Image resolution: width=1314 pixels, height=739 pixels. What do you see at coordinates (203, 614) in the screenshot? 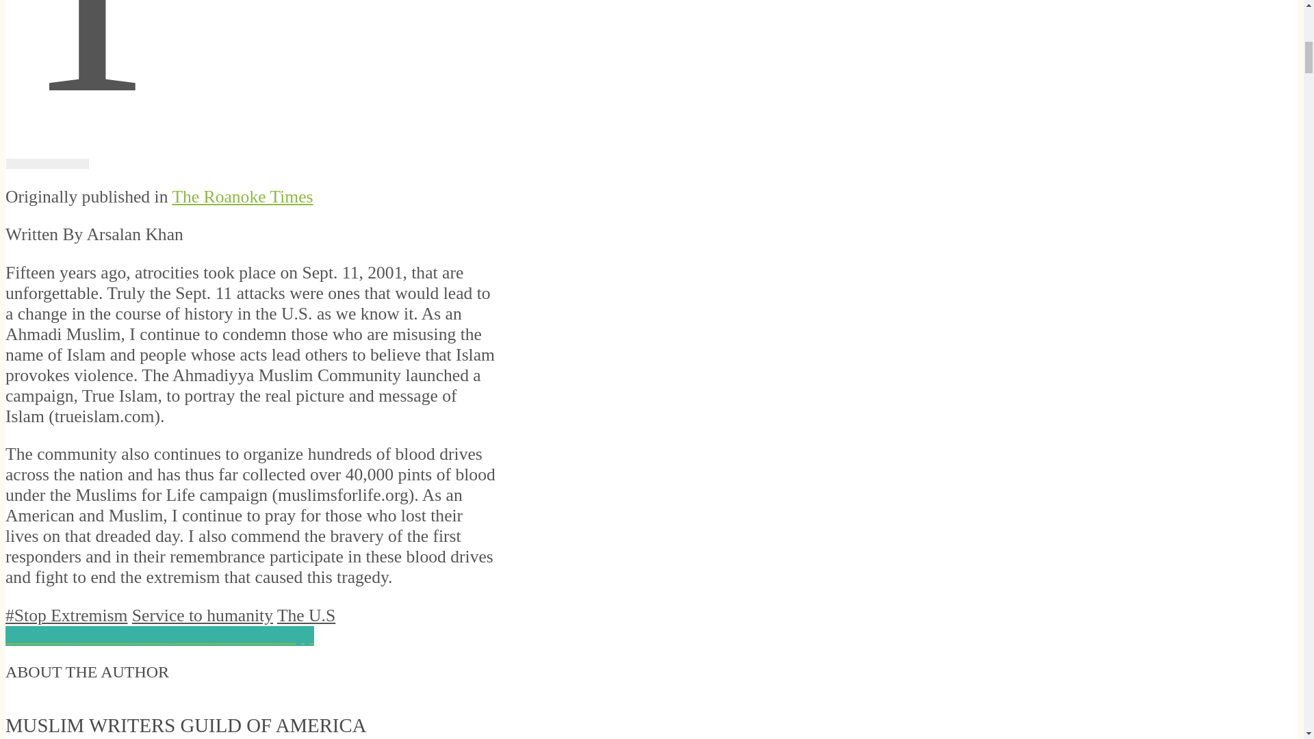
I see `Service to humanity` at bounding box center [203, 614].